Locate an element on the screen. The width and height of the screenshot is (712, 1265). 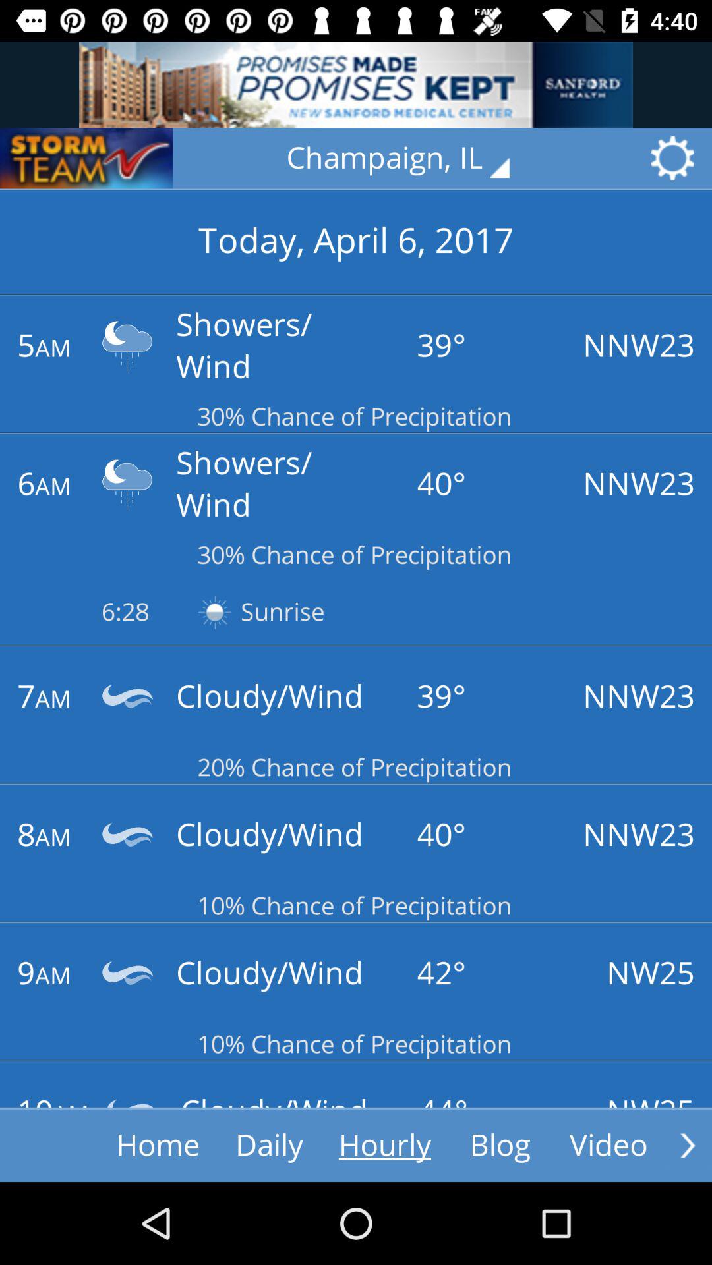
view more is located at coordinates (688, 1145).